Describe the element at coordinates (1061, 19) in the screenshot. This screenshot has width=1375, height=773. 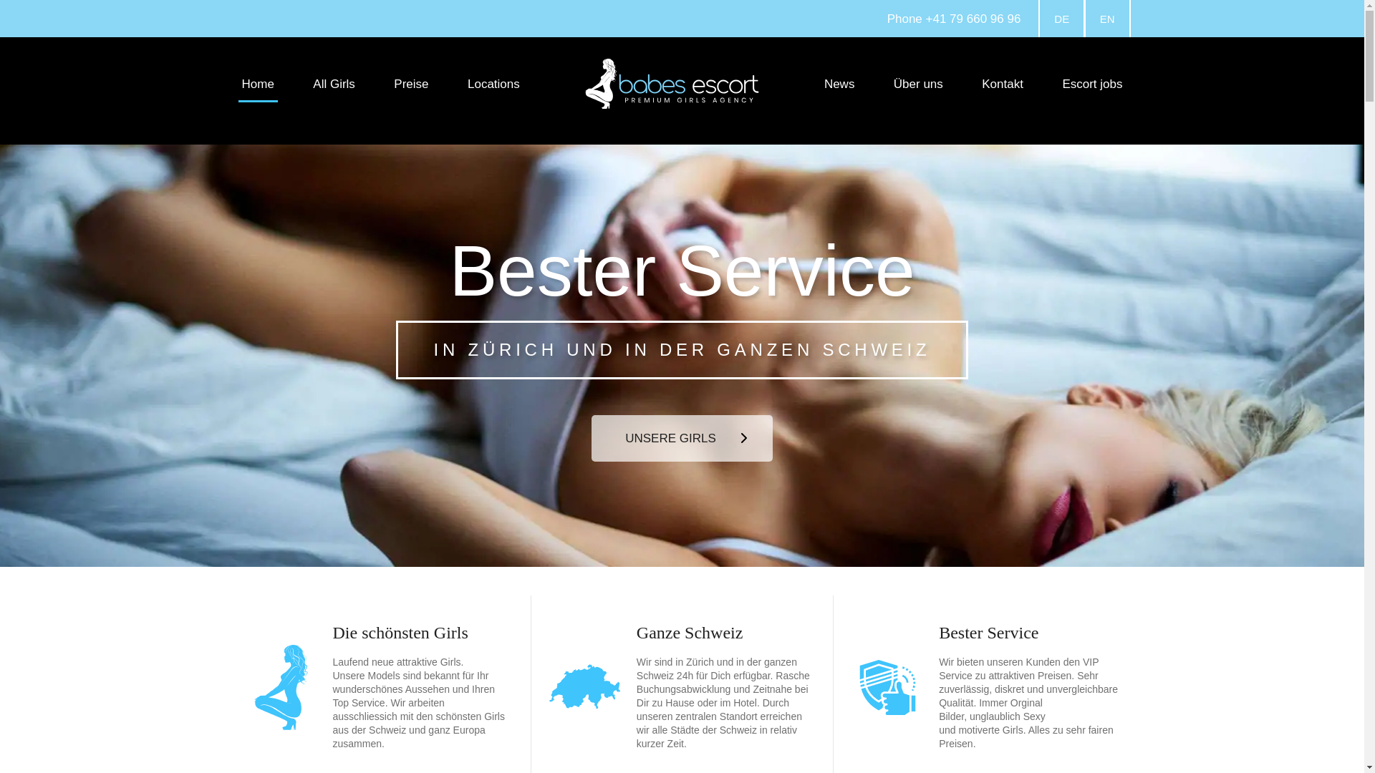
I see `DE` at that location.